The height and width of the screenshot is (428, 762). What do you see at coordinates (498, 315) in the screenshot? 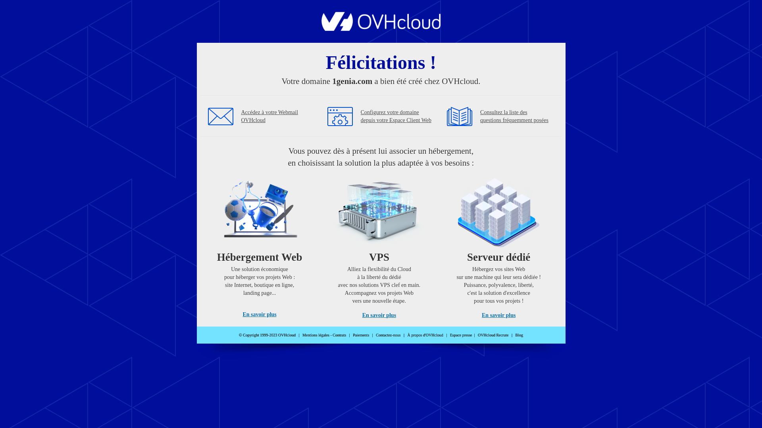
I see `En savoir plus` at bounding box center [498, 315].